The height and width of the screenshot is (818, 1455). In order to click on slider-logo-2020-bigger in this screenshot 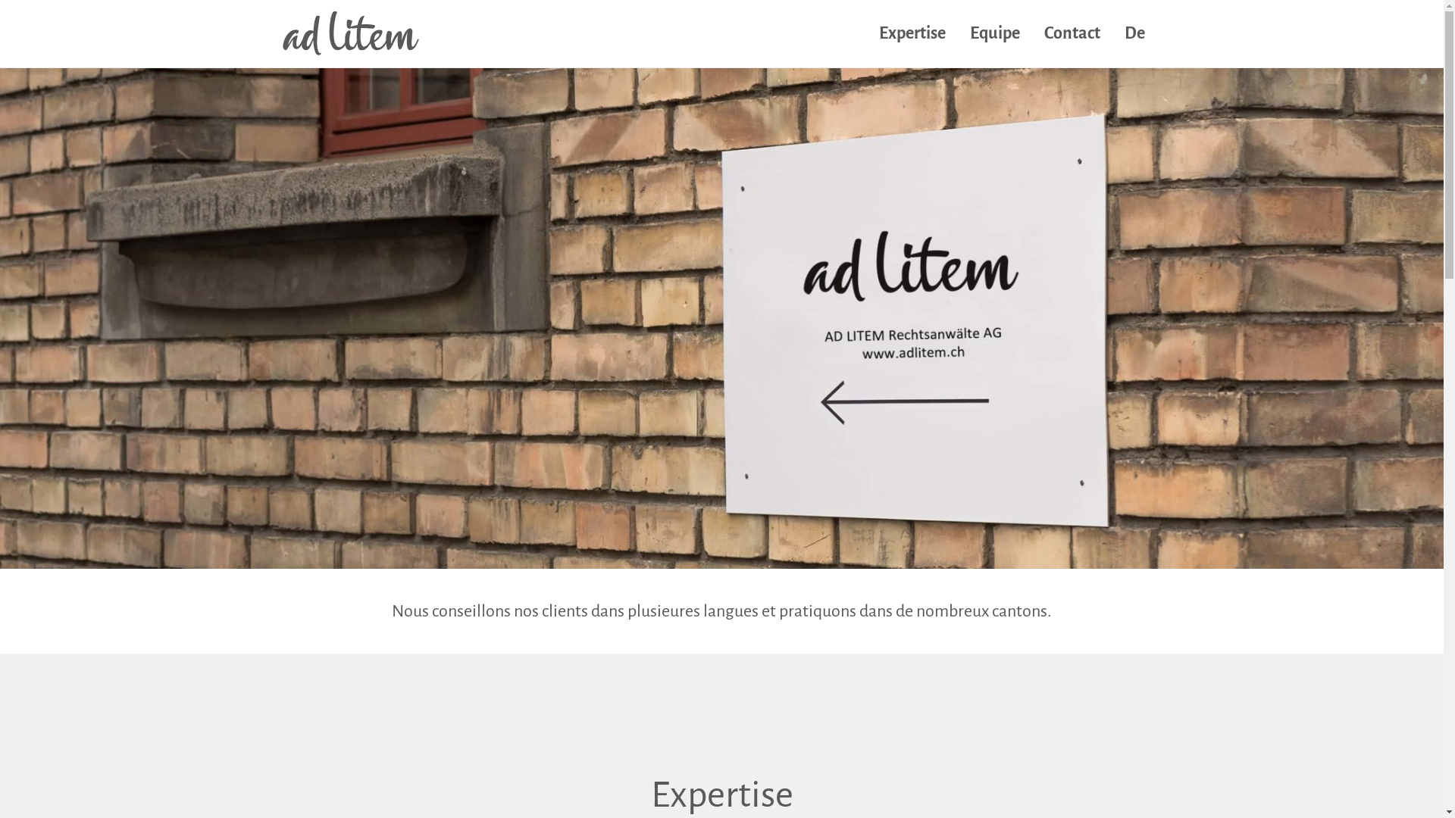, I will do `click(721, 318)`.